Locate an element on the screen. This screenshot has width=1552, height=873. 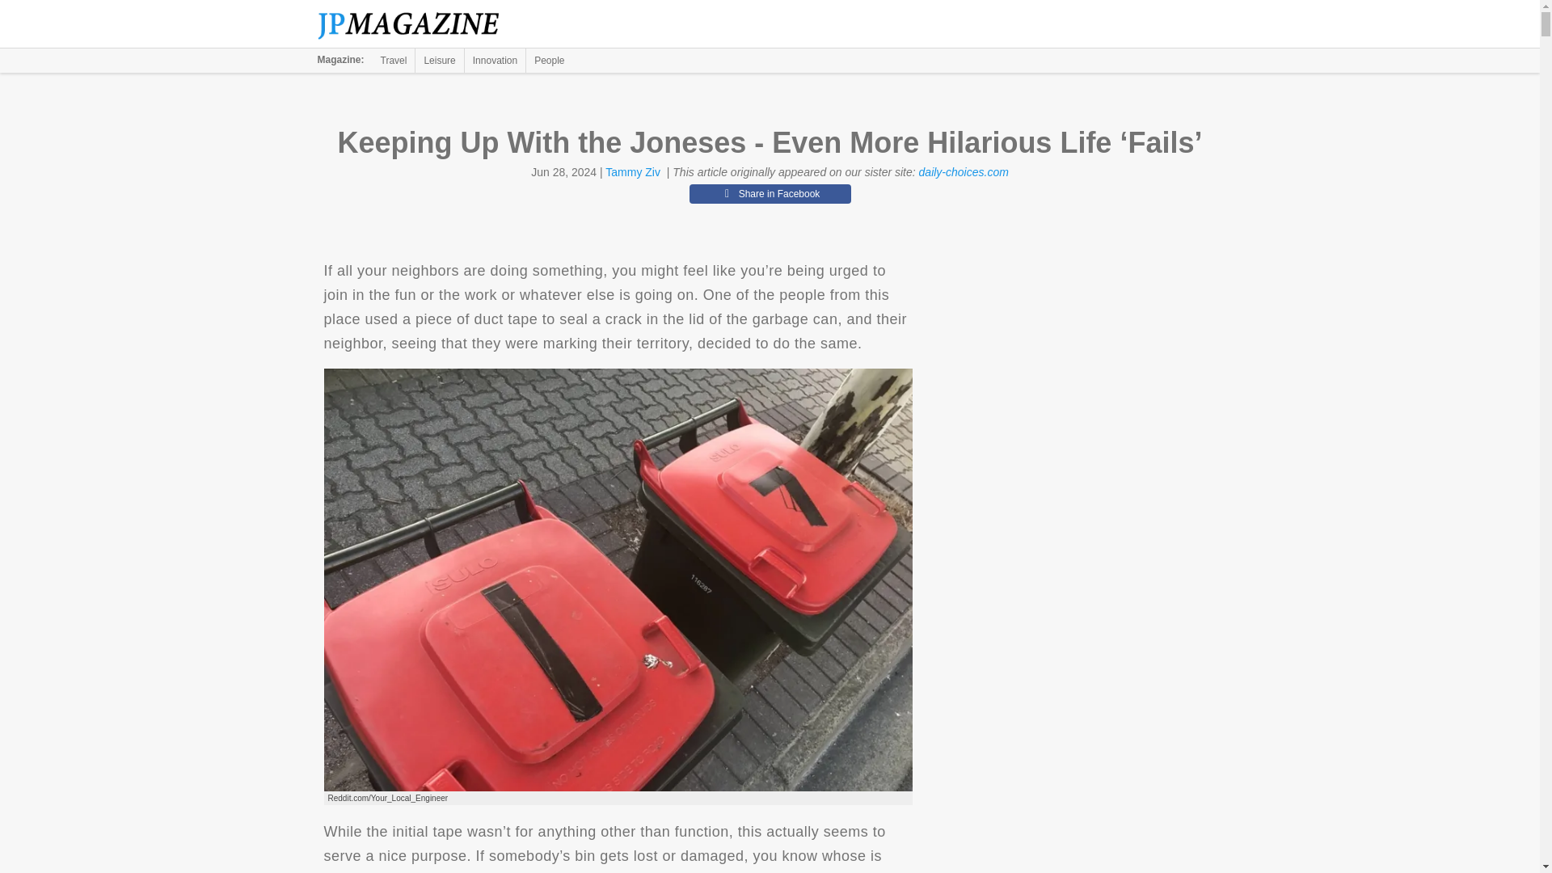
Share in Facebook is located at coordinates (770, 193).